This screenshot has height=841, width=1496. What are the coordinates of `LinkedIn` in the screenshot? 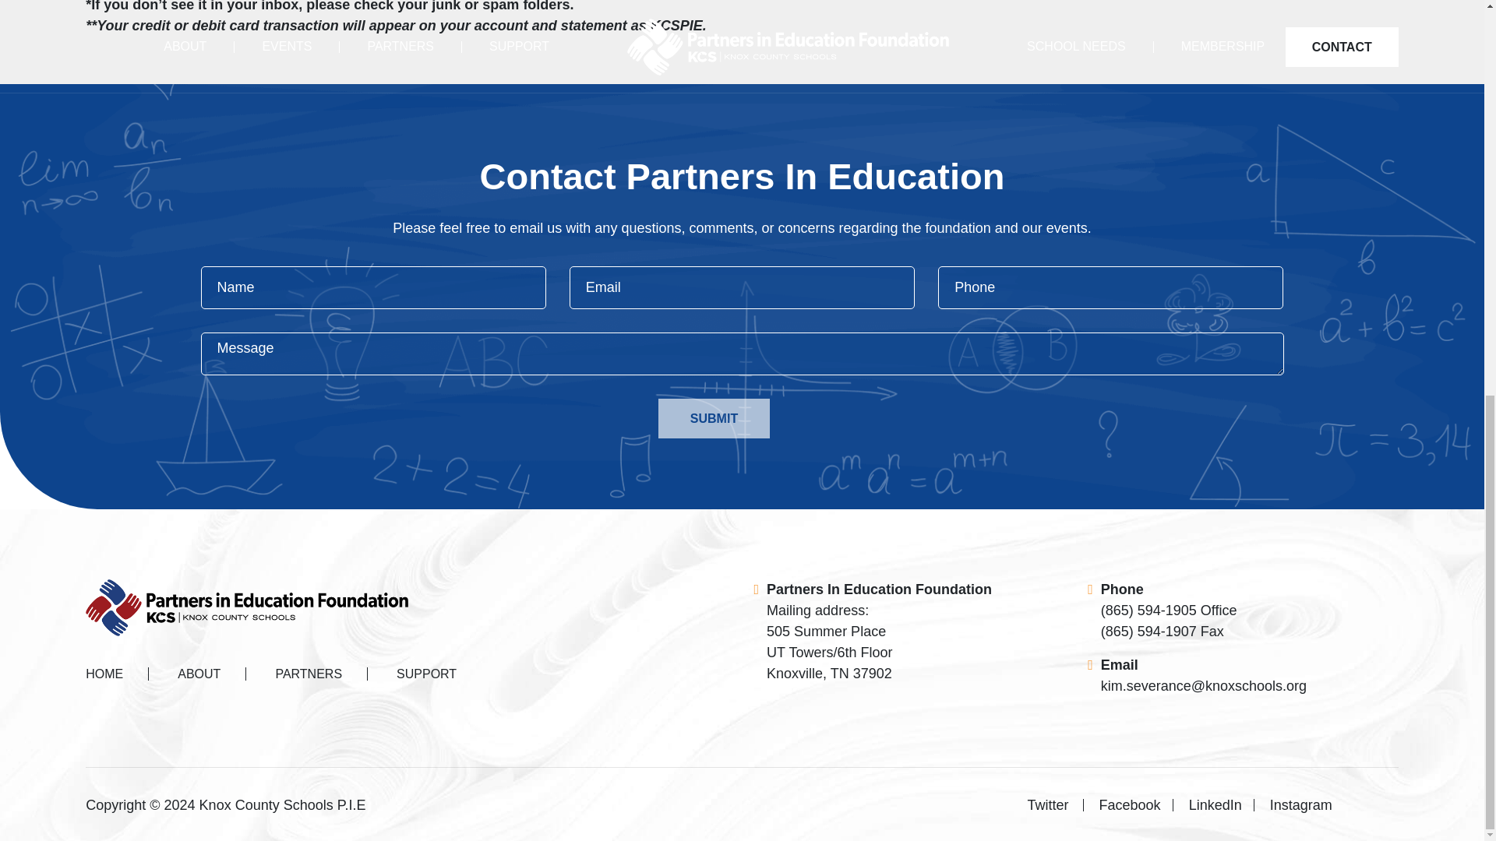 It's located at (1215, 805).